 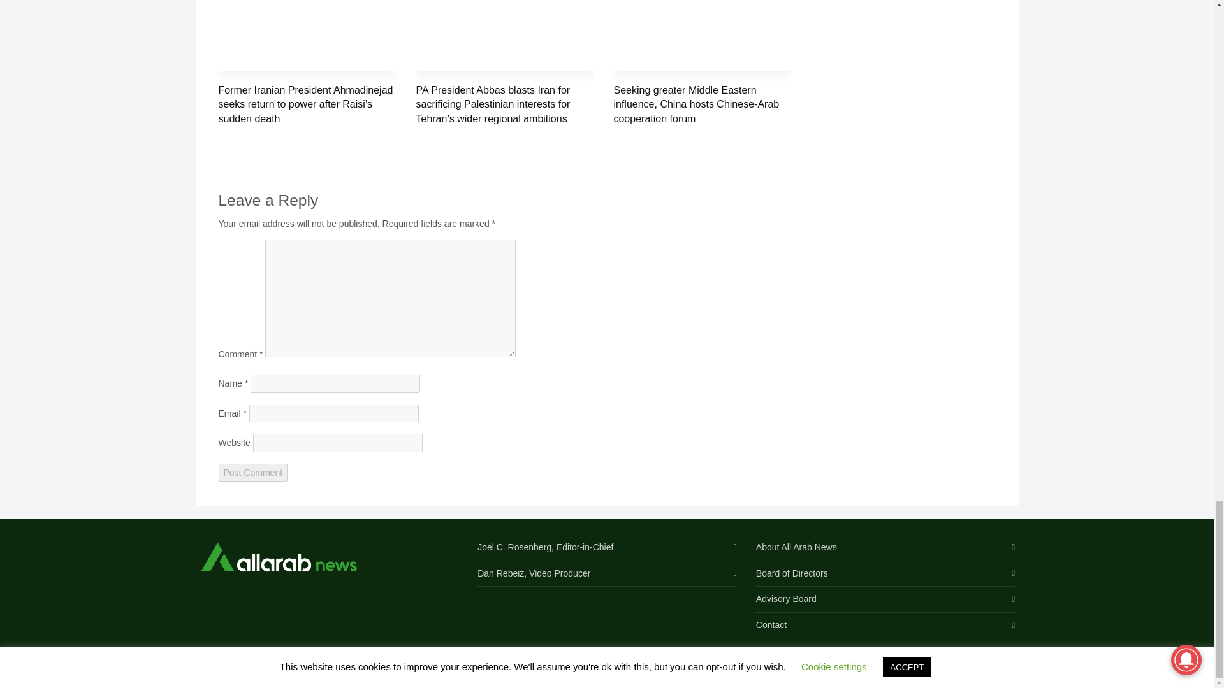 What do you see at coordinates (252, 473) in the screenshot?
I see `Post Comment` at bounding box center [252, 473].